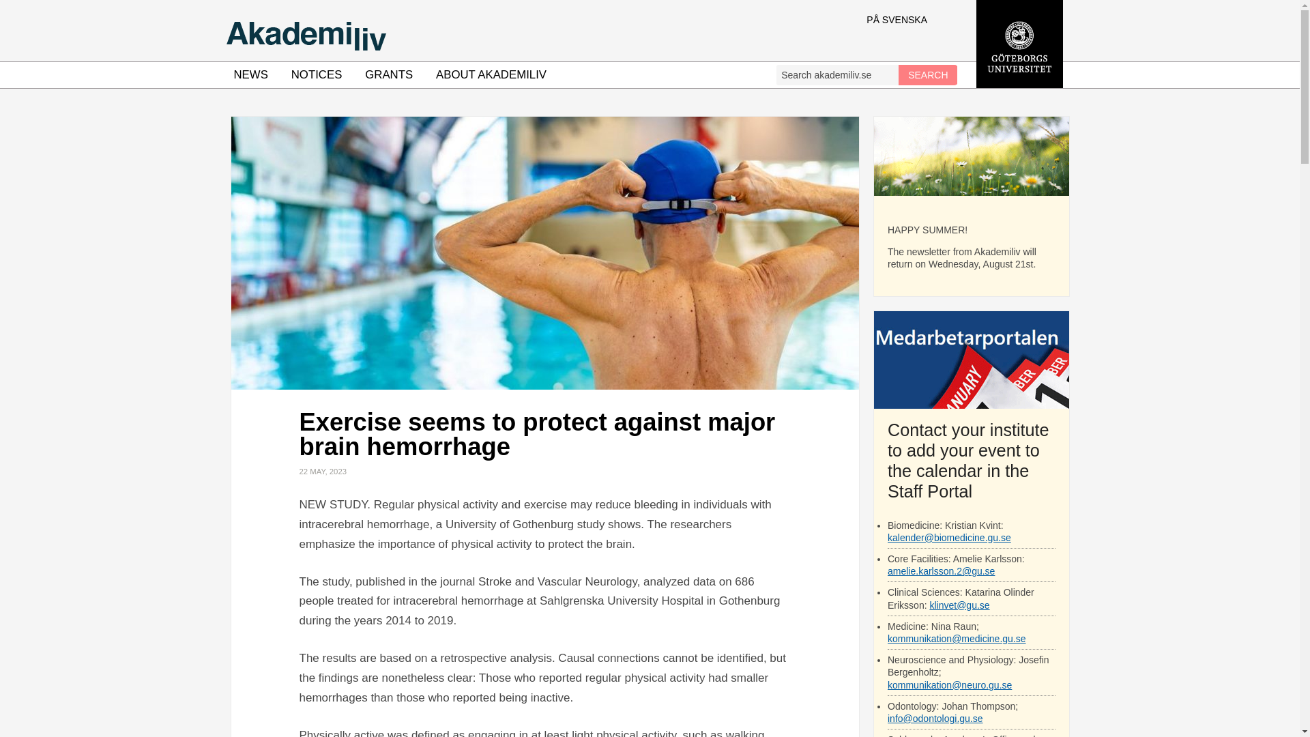 The image size is (1310, 737). I want to click on NOTICES, so click(317, 74).